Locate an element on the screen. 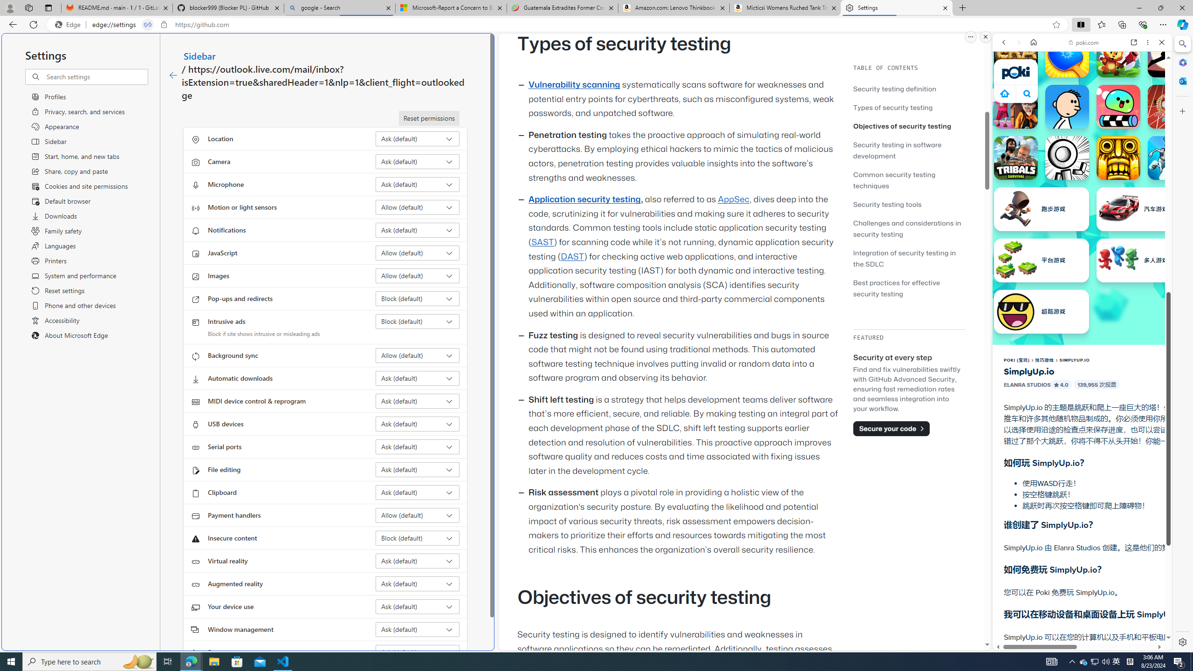 The image size is (1193, 671). Clipboard Ask (default) is located at coordinates (418, 492).